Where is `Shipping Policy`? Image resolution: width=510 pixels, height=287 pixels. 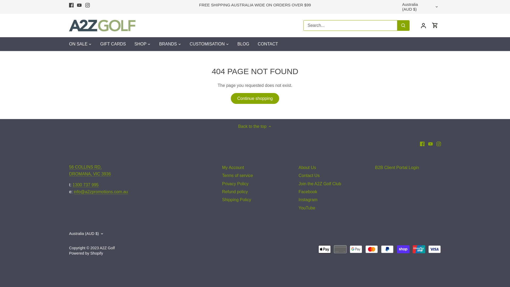 Shipping Policy is located at coordinates (236, 200).